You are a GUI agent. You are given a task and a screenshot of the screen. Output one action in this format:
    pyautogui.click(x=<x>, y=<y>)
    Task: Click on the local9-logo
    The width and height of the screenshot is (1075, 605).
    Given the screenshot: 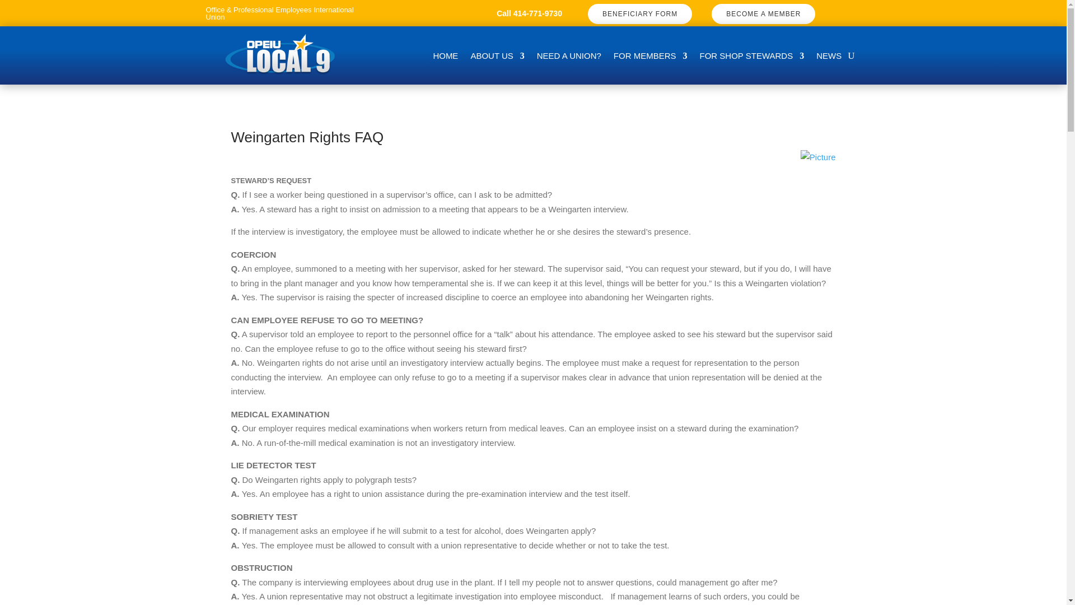 What is the action you would take?
    pyautogui.click(x=280, y=54)
    